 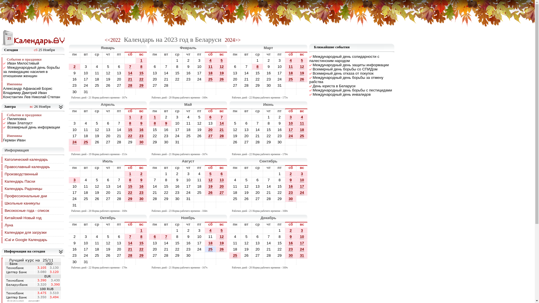 What do you see at coordinates (155, 149) in the screenshot?
I see ` ` at bounding box center [155, 149].